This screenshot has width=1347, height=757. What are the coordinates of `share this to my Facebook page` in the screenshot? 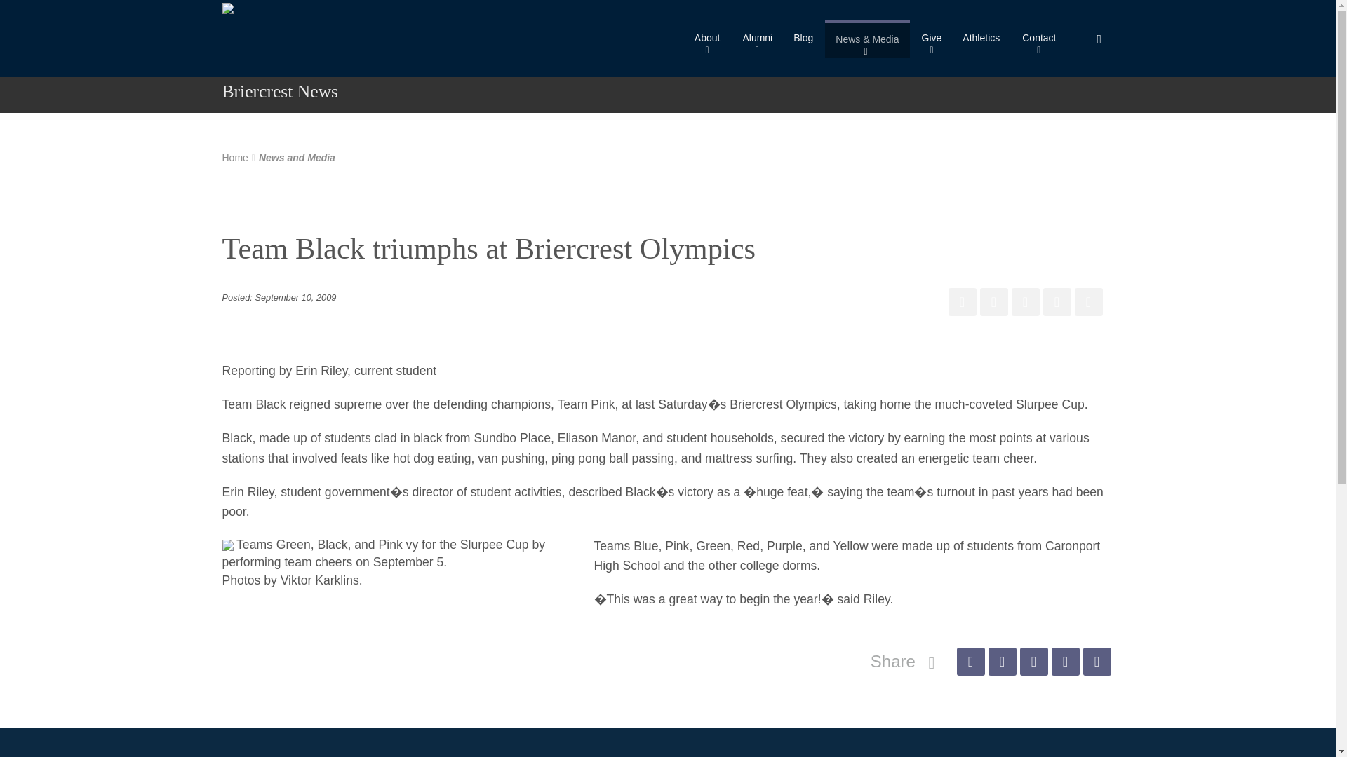 It's located at (963, 302).